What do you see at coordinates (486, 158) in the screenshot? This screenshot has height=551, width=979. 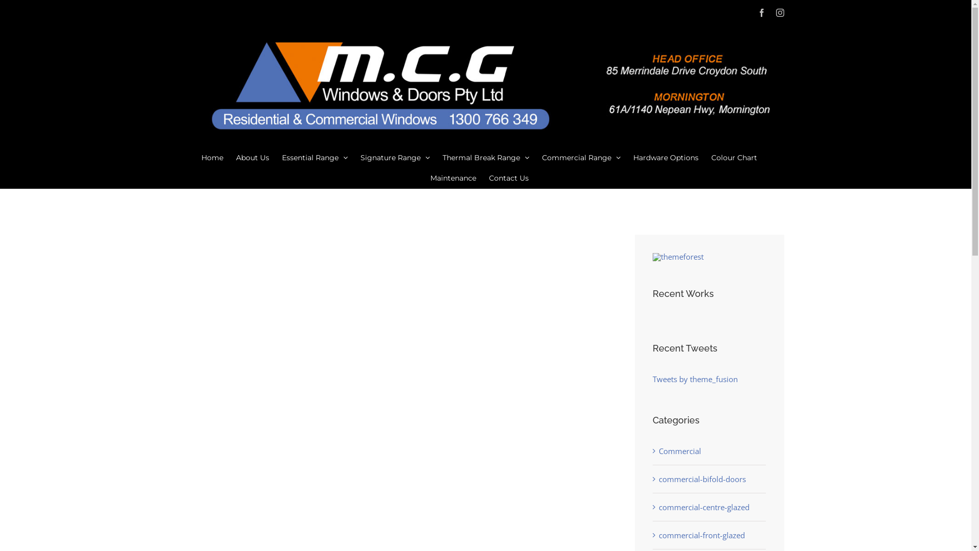 I see `Thermal Break Range` at bounding box center [486, 158].